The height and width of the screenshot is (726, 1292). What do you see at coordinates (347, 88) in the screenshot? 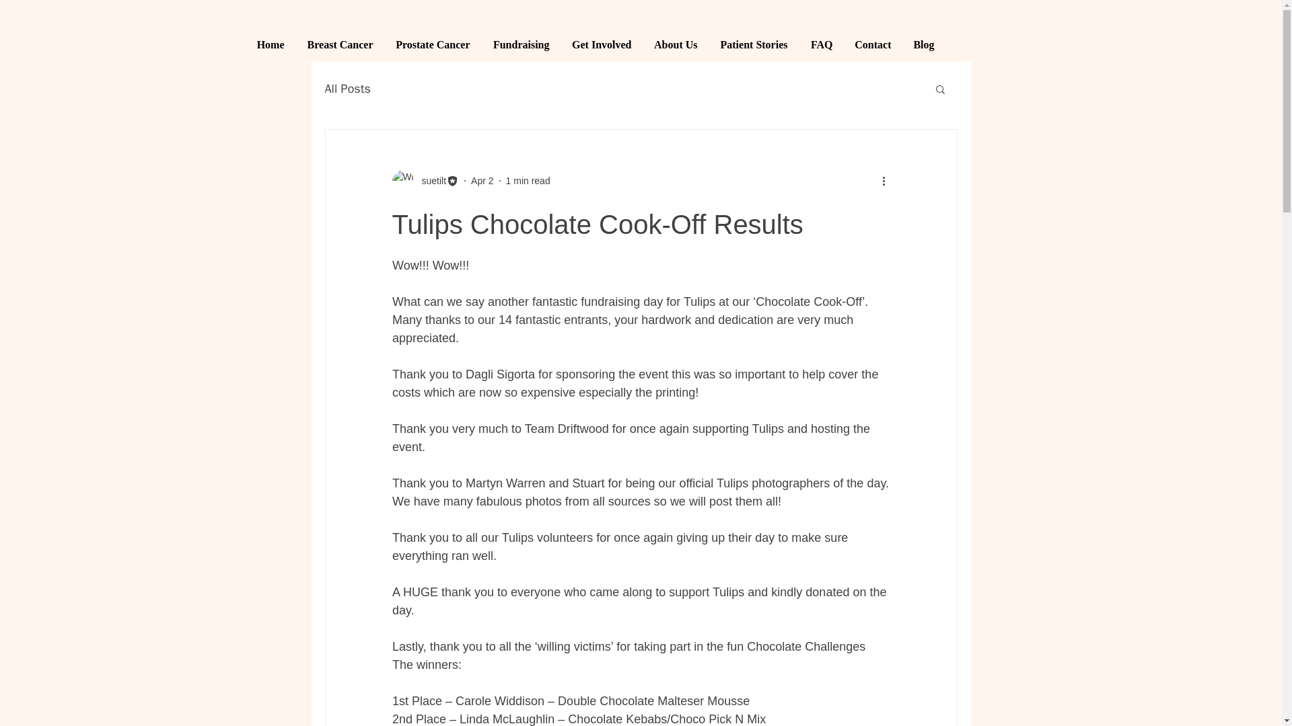
I see `All Posts` at bounding box center [347, 88].